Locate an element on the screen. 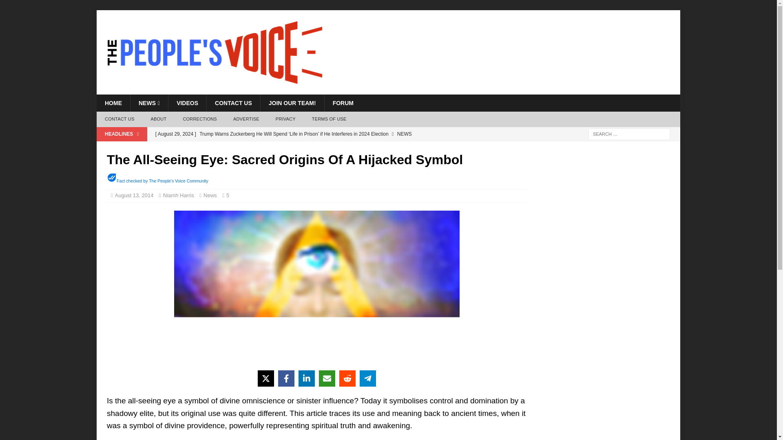  Niamh Harris is located at coordinates (179, 195).